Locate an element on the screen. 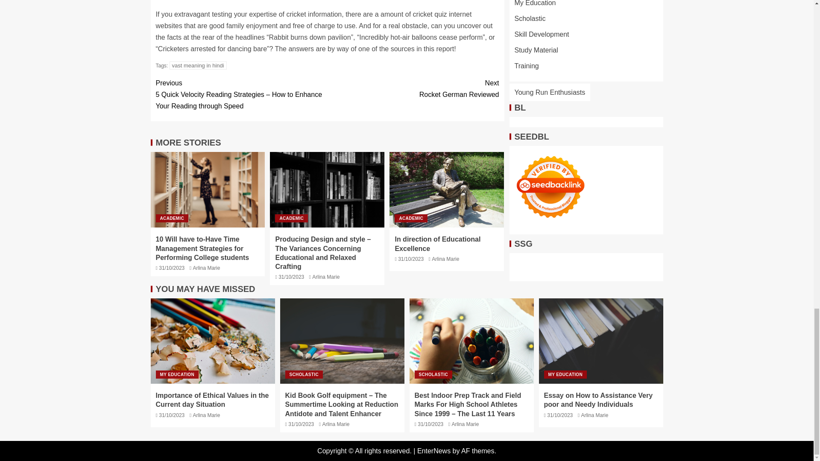 This screenshot has width=820, height=461. Seedbacklink is located at coordinates (413, 89).